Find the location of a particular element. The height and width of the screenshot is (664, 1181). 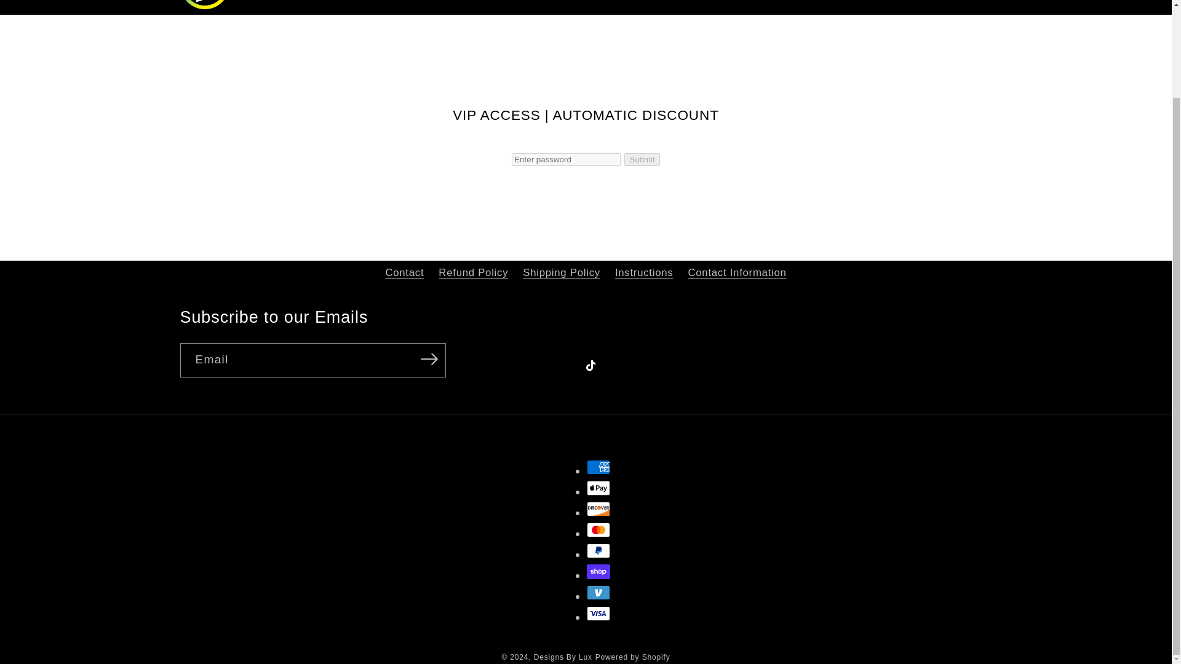

American Express is located at coordinates (598, 467).